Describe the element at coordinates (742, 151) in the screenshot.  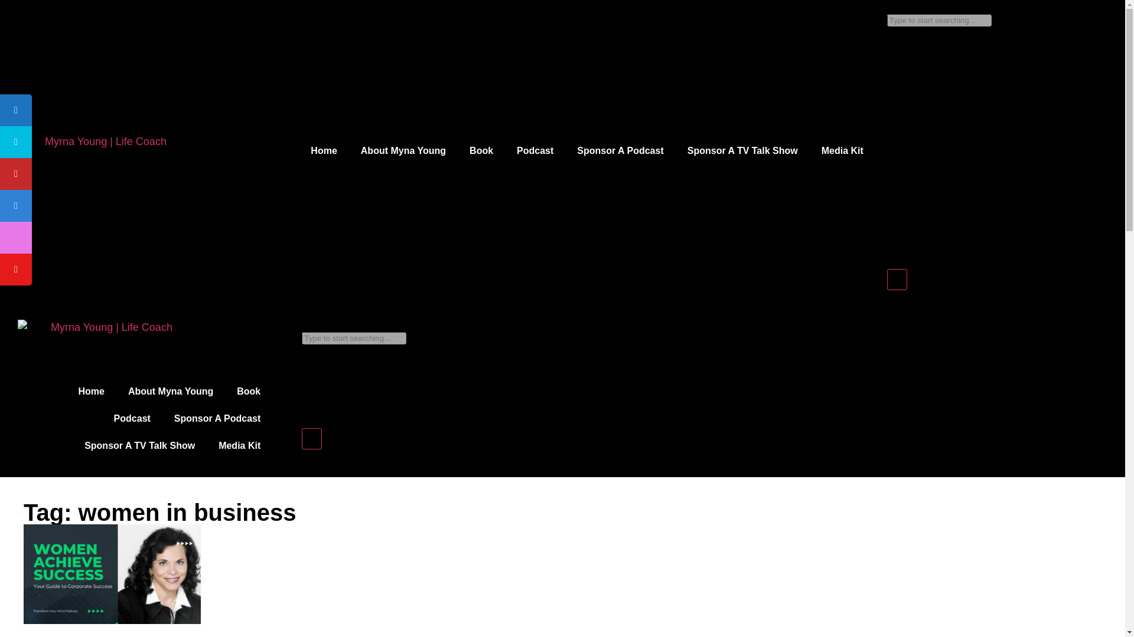
I see `Sponsor A TV Talk Show` at that location.